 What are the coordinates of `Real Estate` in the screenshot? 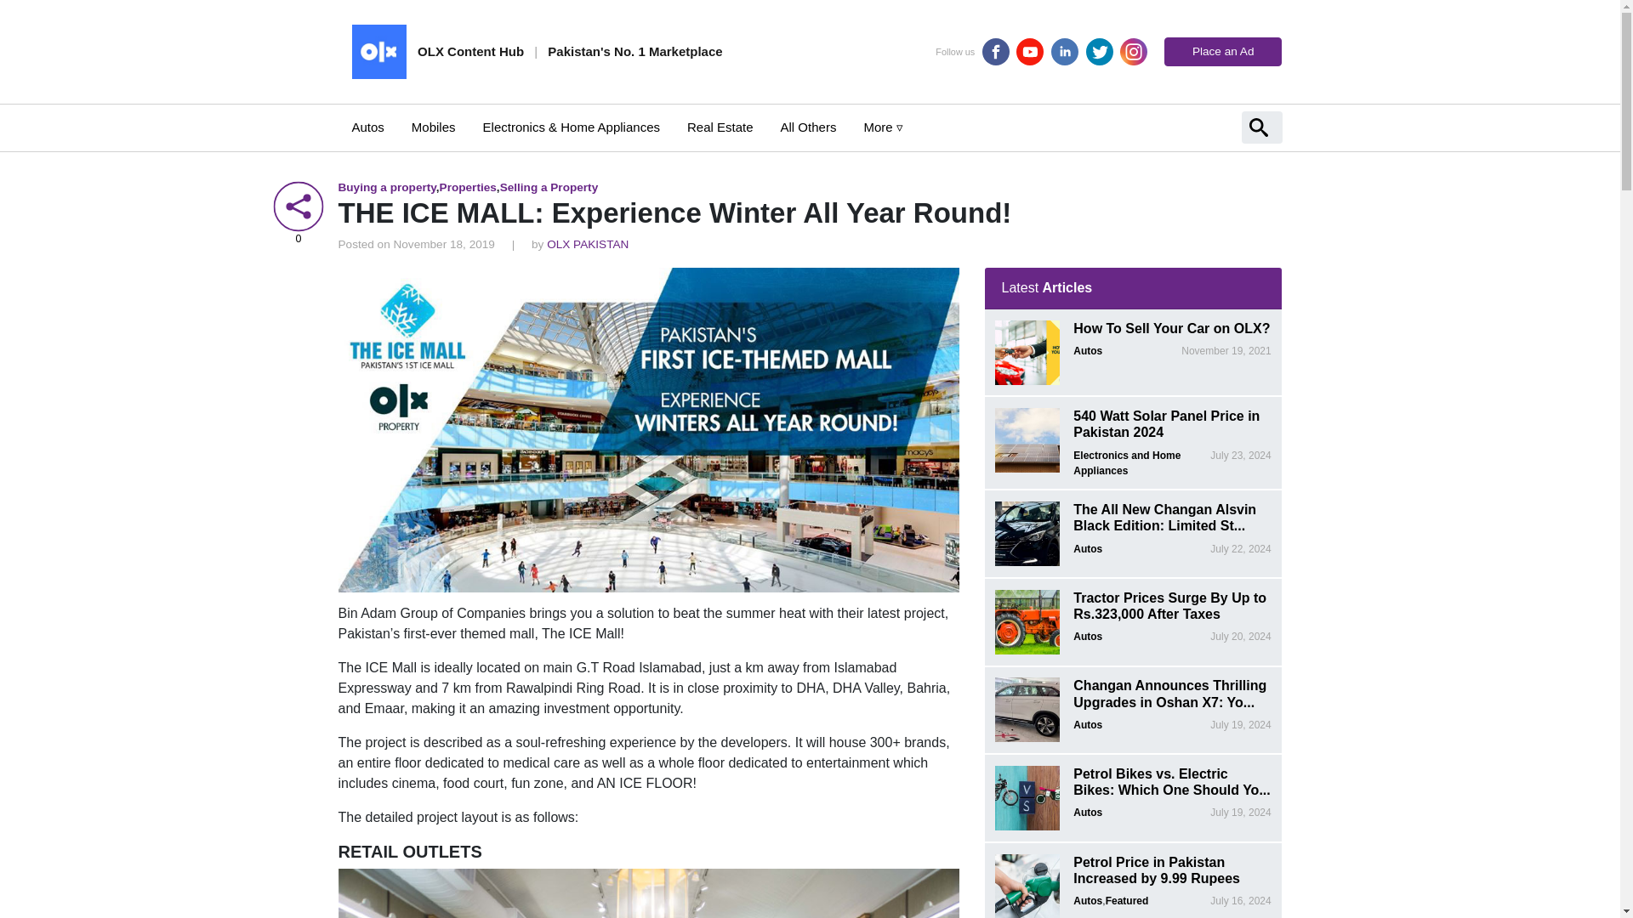 It's located at (720, 127).